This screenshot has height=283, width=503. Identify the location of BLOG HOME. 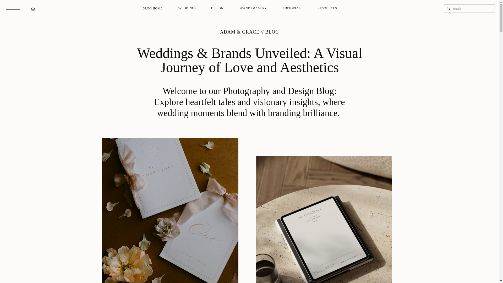
(152, 8).